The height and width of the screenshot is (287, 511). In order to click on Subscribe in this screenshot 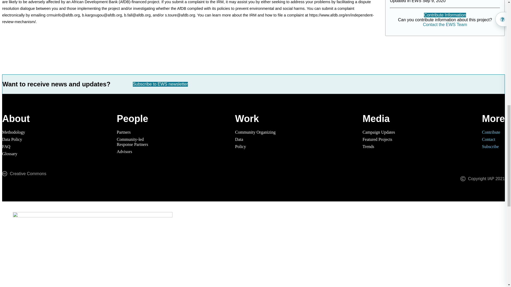, I will do `click(10, 154)`.